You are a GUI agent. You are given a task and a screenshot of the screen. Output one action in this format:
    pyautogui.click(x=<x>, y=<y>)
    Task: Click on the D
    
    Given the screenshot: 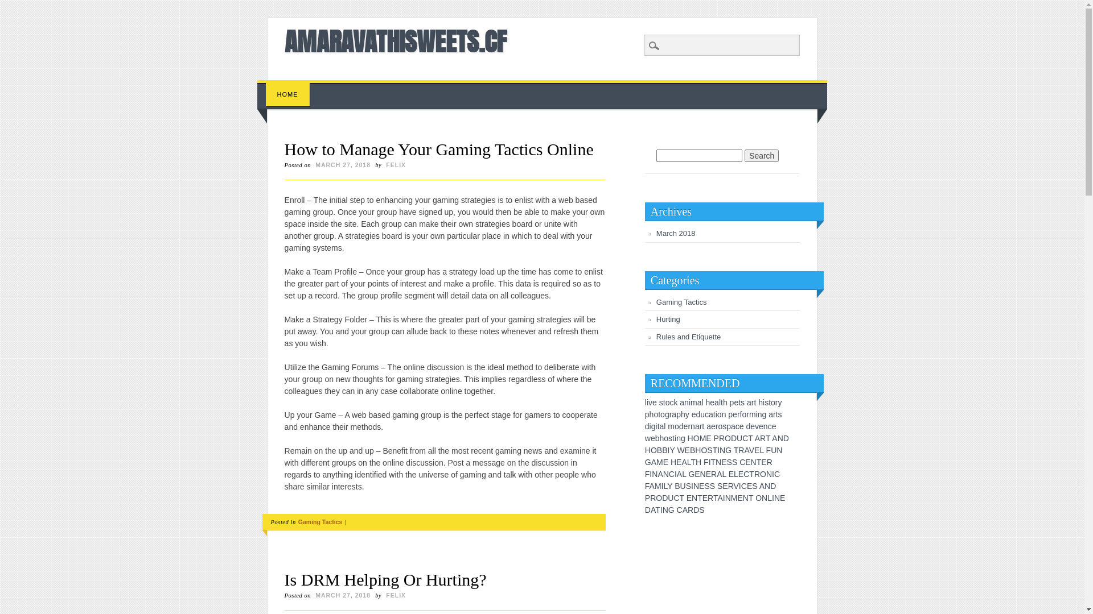 What is the action you would take?
    pyautogui.click(x=696, y=509)
    